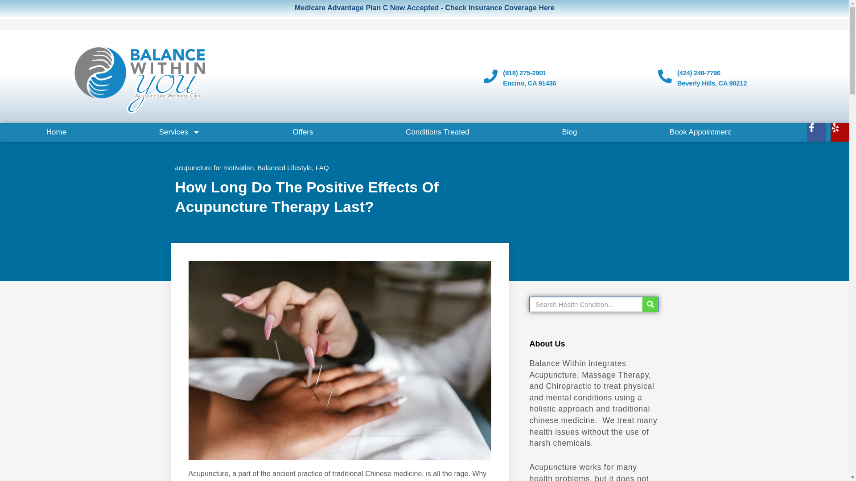  What do you see at coordinates (700, 132) in the screenshot?
I see `Book Appointment` at bounding box center [700, 132].